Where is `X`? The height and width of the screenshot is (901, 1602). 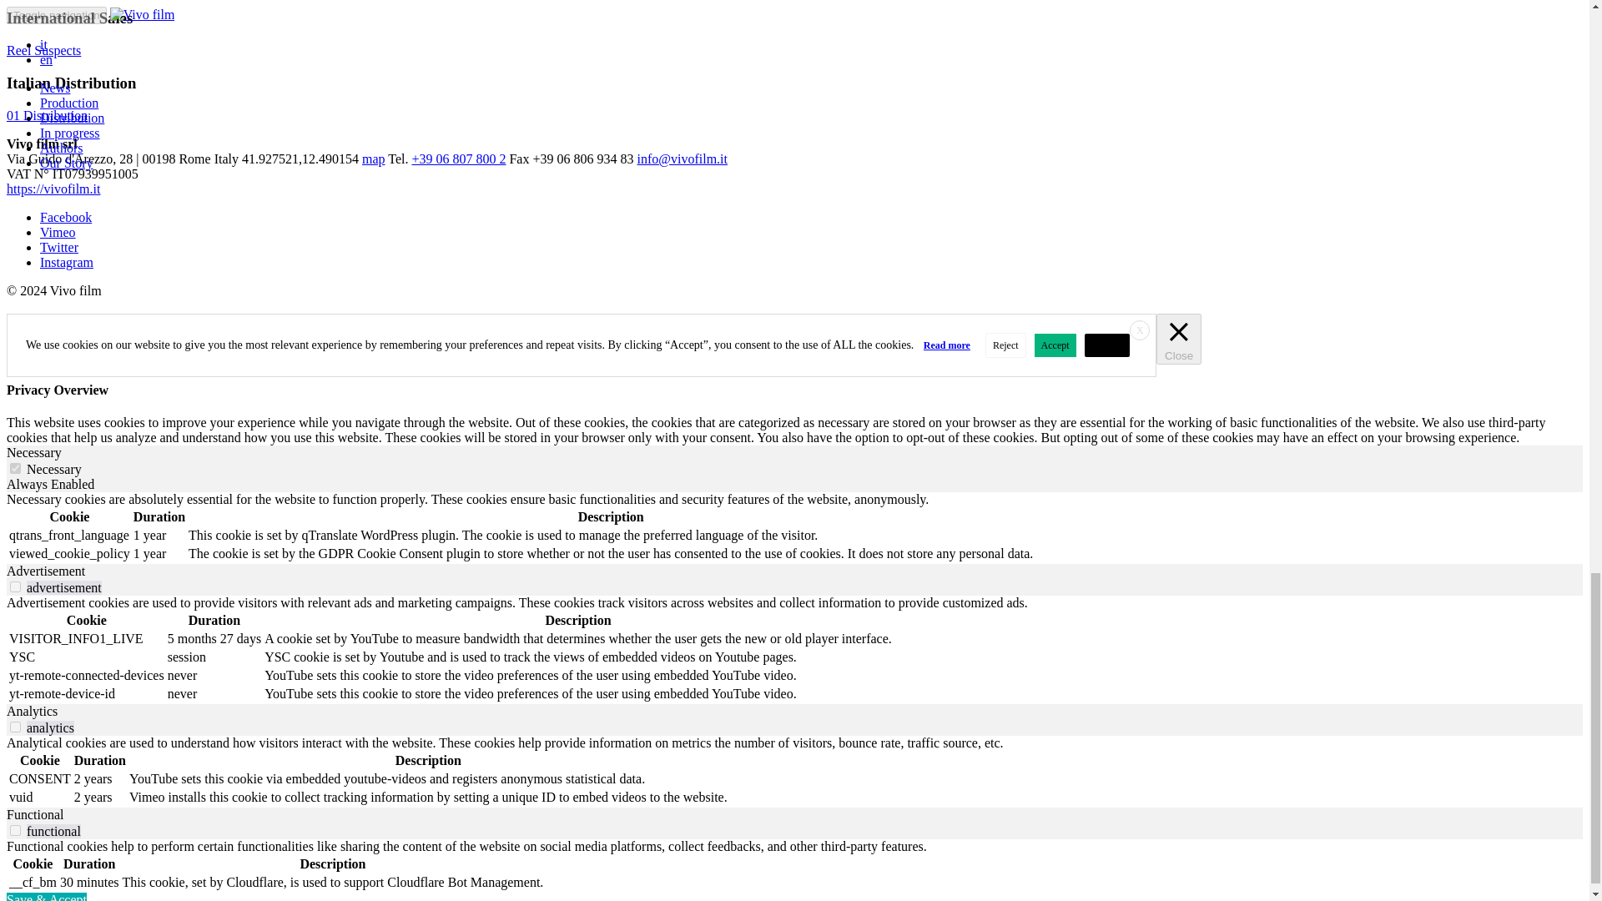 X is located at coordinates (1140, 330).